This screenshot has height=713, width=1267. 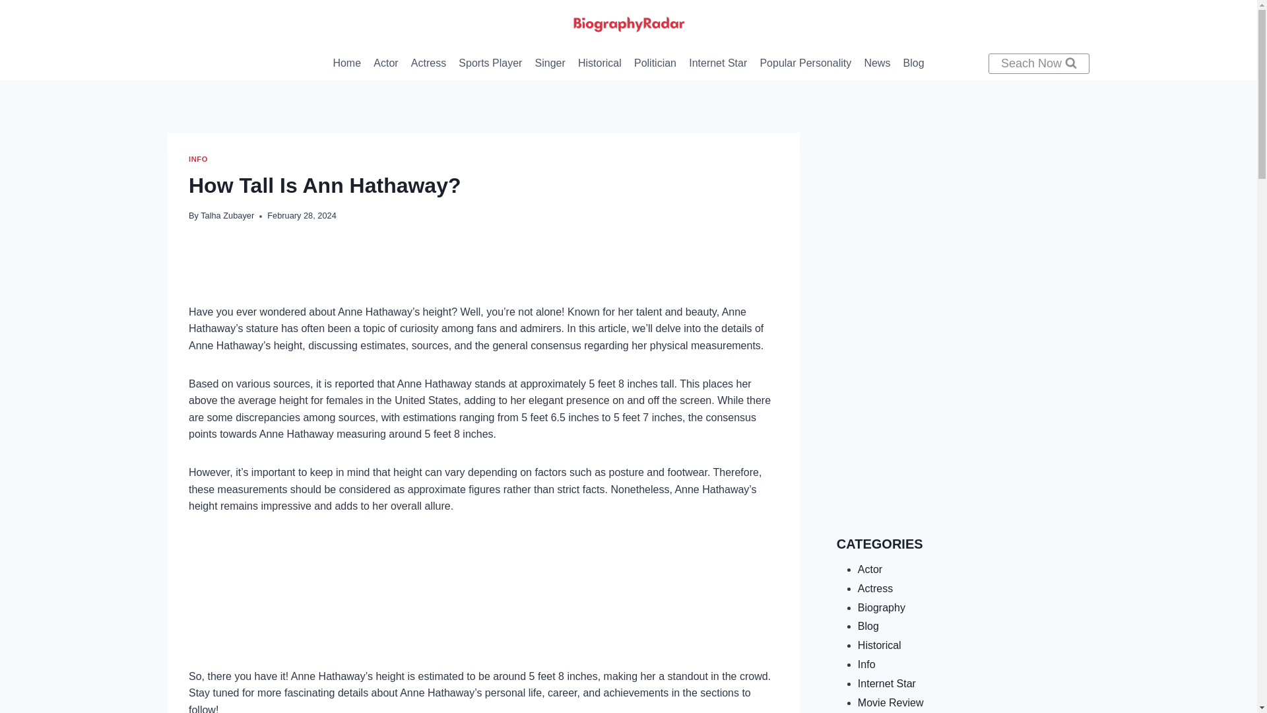 I want to click on Talha Zubayer, so click(x=227, y=215).